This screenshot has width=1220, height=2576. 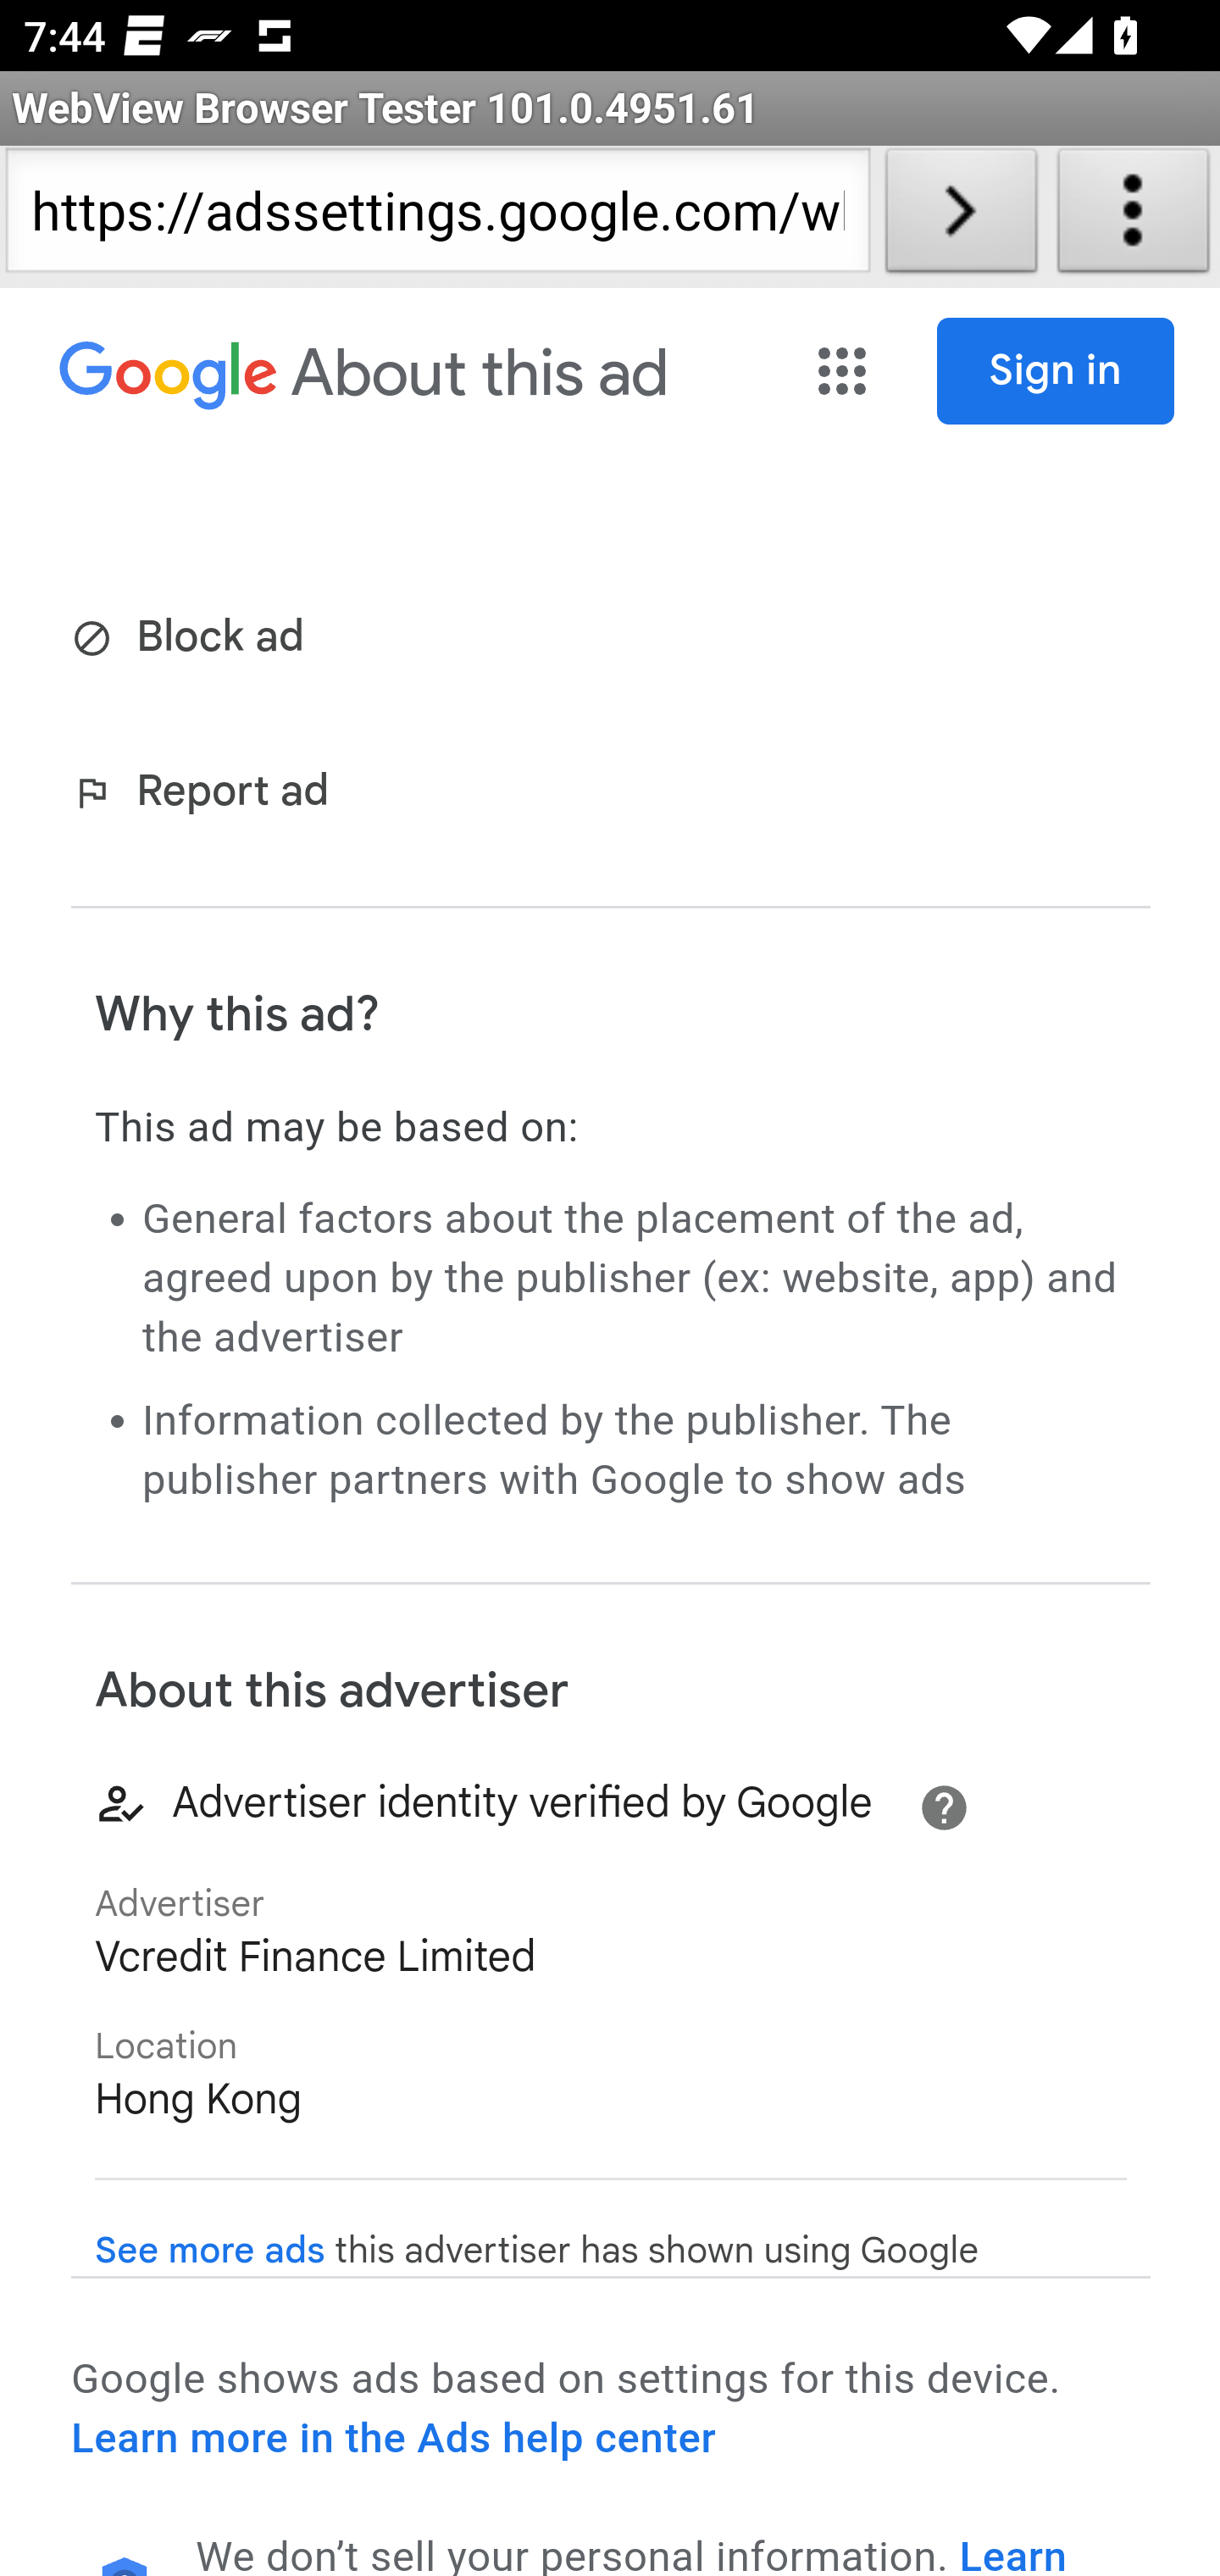 I want to click on https://adssettings.google.com/whythisad, so click(x=437, y=217).